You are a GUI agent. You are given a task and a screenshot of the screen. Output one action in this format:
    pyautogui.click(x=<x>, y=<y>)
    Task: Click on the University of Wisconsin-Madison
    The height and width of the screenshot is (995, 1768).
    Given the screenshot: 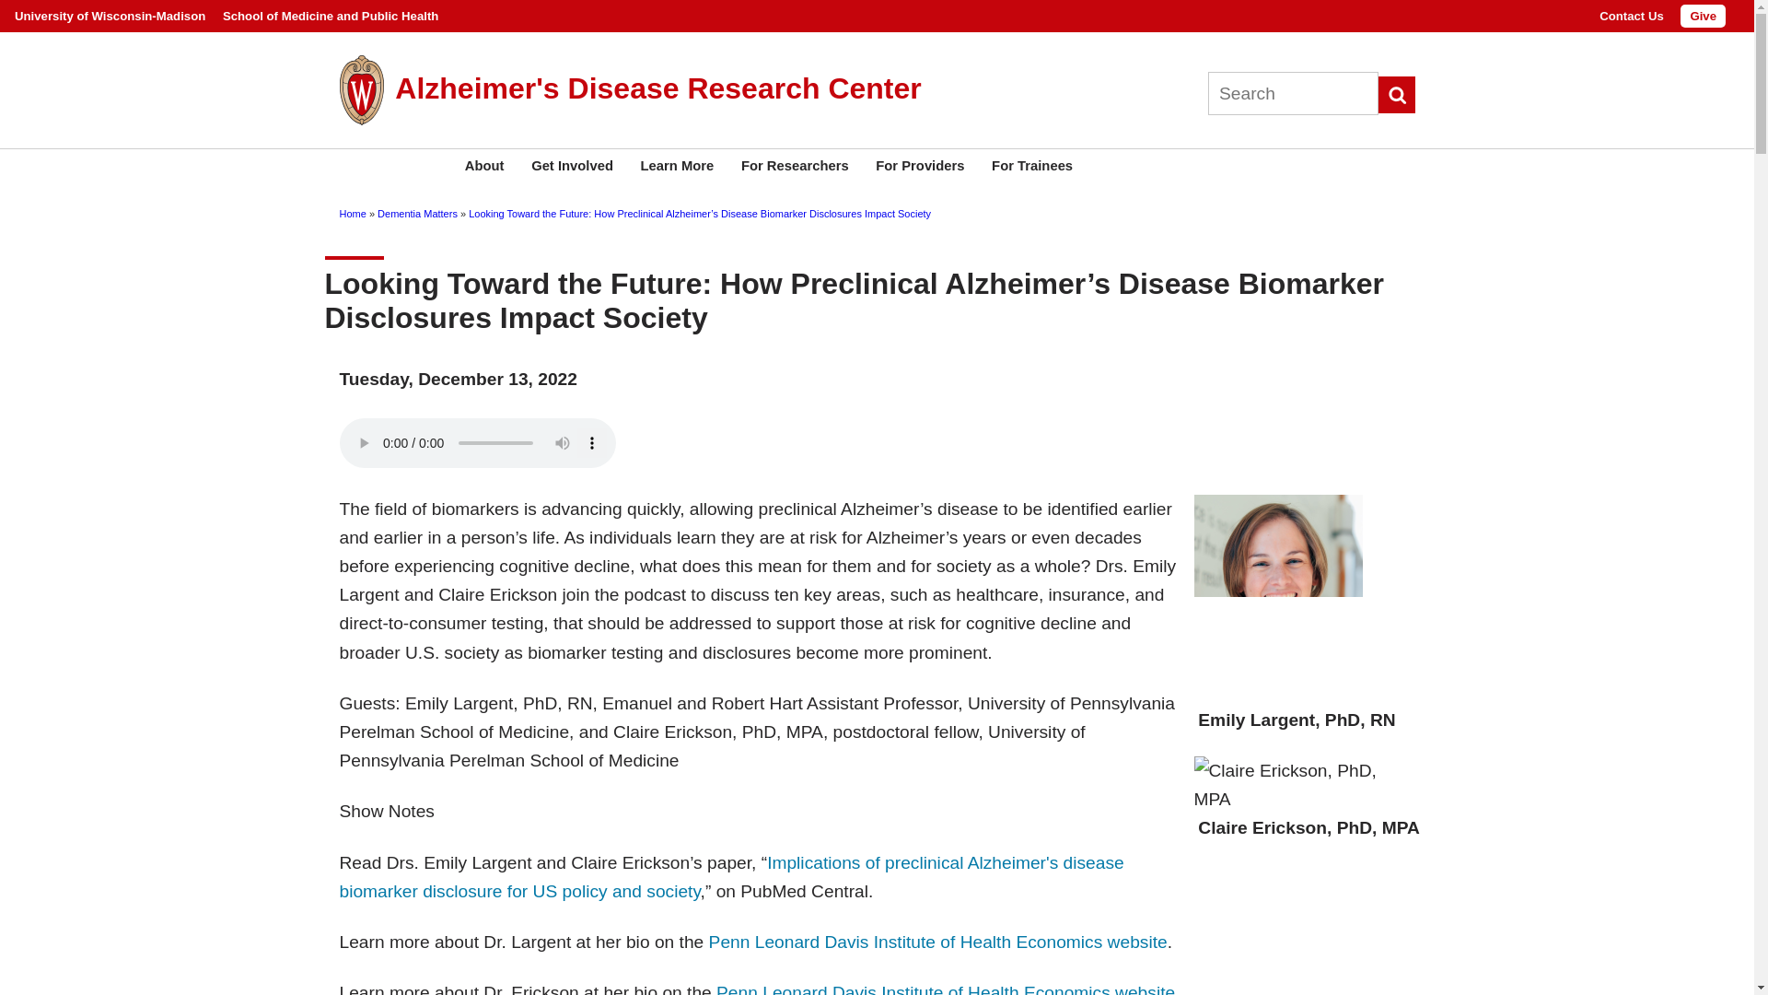 What is the action you would take?
    pyautogui.click(x=109, y=15)
    